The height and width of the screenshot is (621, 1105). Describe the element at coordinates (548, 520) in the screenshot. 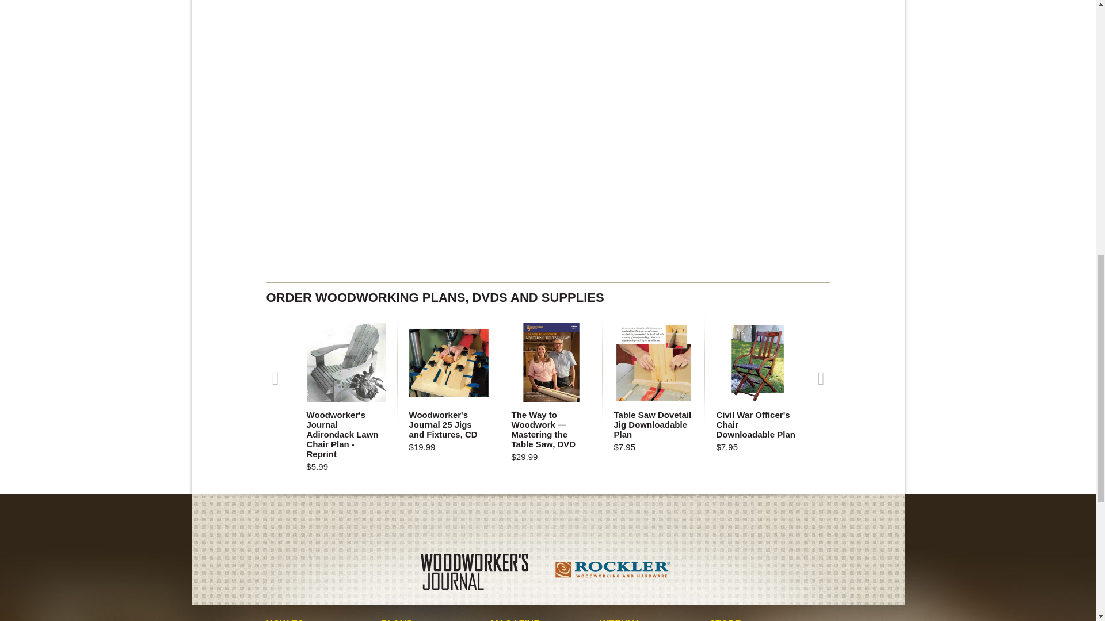

I see `3rd party ad content` at that location.